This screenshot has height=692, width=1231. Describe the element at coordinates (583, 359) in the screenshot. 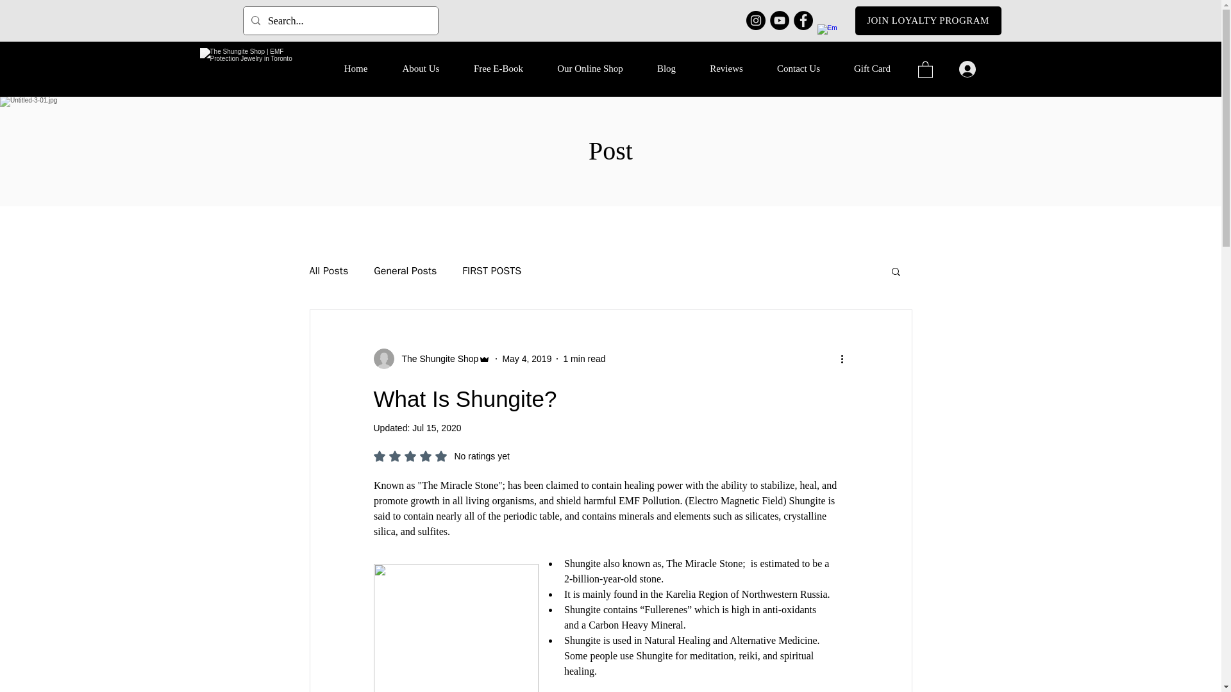

I see `All Posts` at that location.